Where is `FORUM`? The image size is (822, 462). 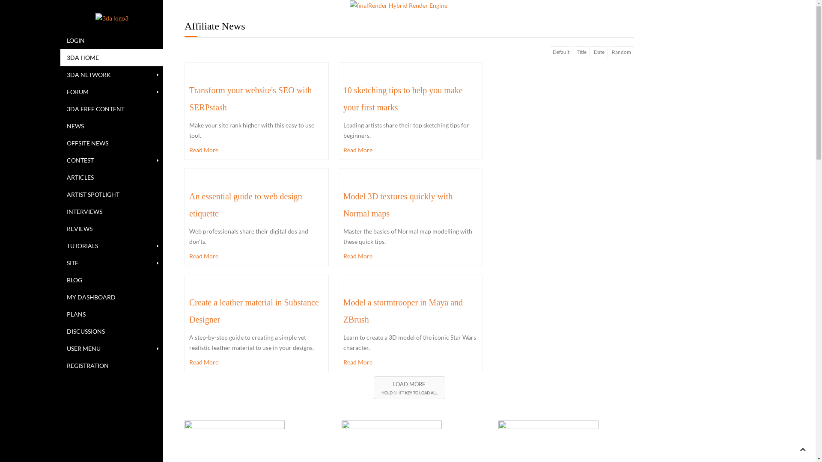 FORUM is located at coordinates (112, 92).